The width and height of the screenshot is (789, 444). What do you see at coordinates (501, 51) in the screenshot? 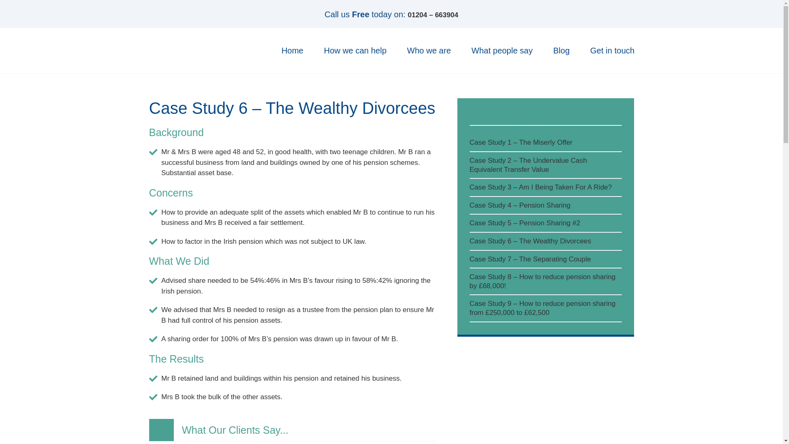
I see `What people say` at bounding box center [501, 51].